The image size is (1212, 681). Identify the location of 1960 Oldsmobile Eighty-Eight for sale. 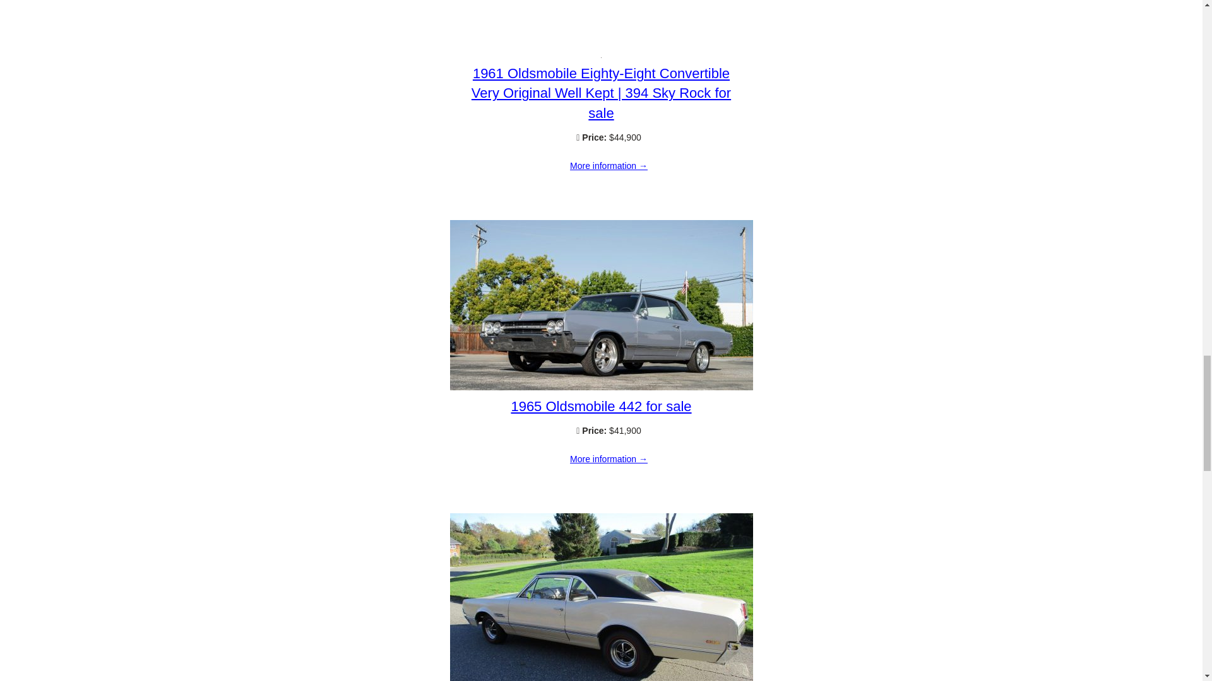
(609, 3).